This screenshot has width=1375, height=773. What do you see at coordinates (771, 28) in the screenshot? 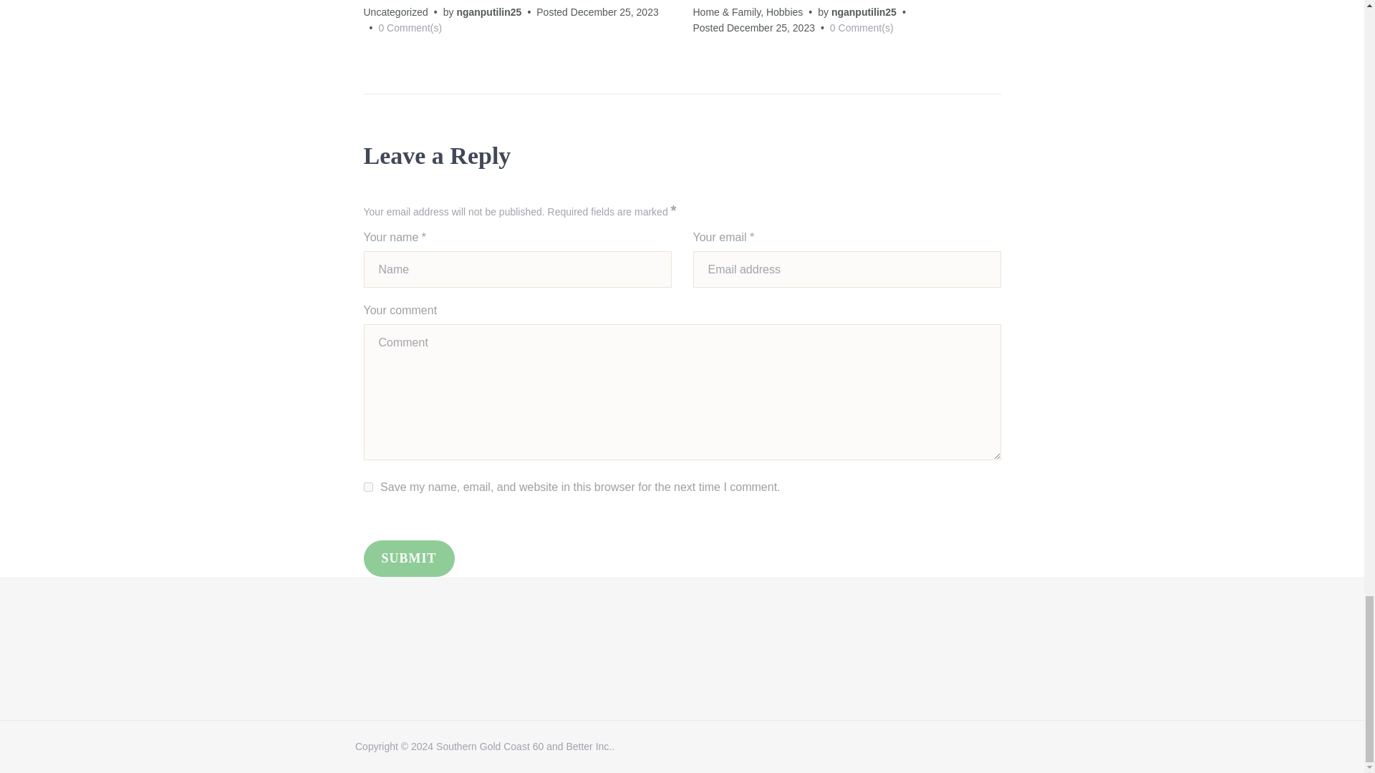
I see `December 25, 2023` at bounding box center [771, 28].